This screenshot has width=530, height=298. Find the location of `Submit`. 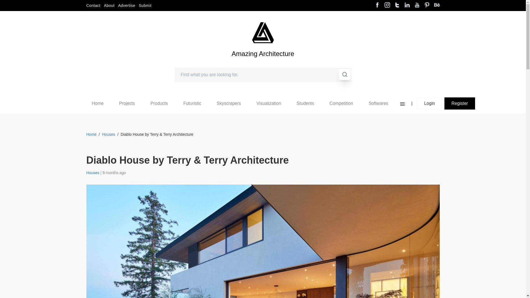

Submit is located at coordinates (145, 6).